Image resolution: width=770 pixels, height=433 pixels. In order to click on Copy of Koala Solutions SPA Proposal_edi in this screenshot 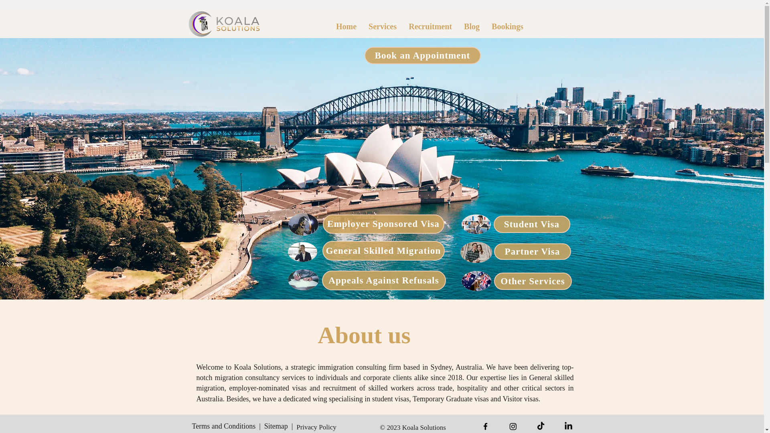, I will do `click(225, 24)`.